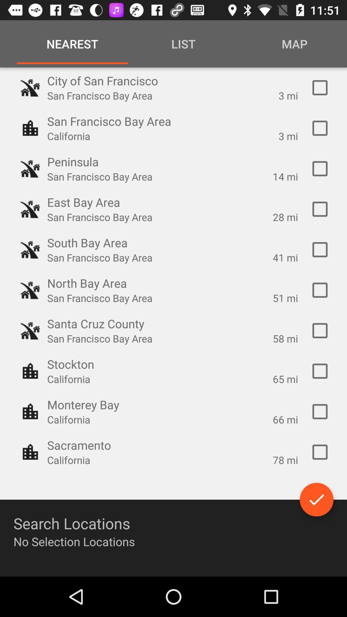 The width and height of the screenshot is (347, 617). I want to click on toggle this item, so click(320, 169).